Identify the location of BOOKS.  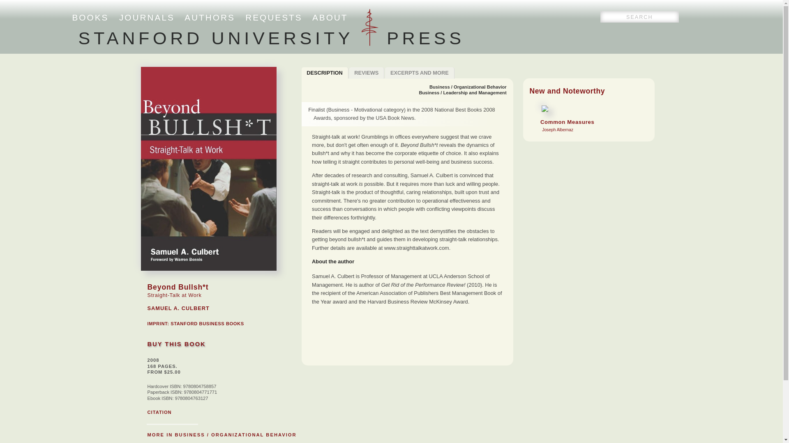
(90, 17).